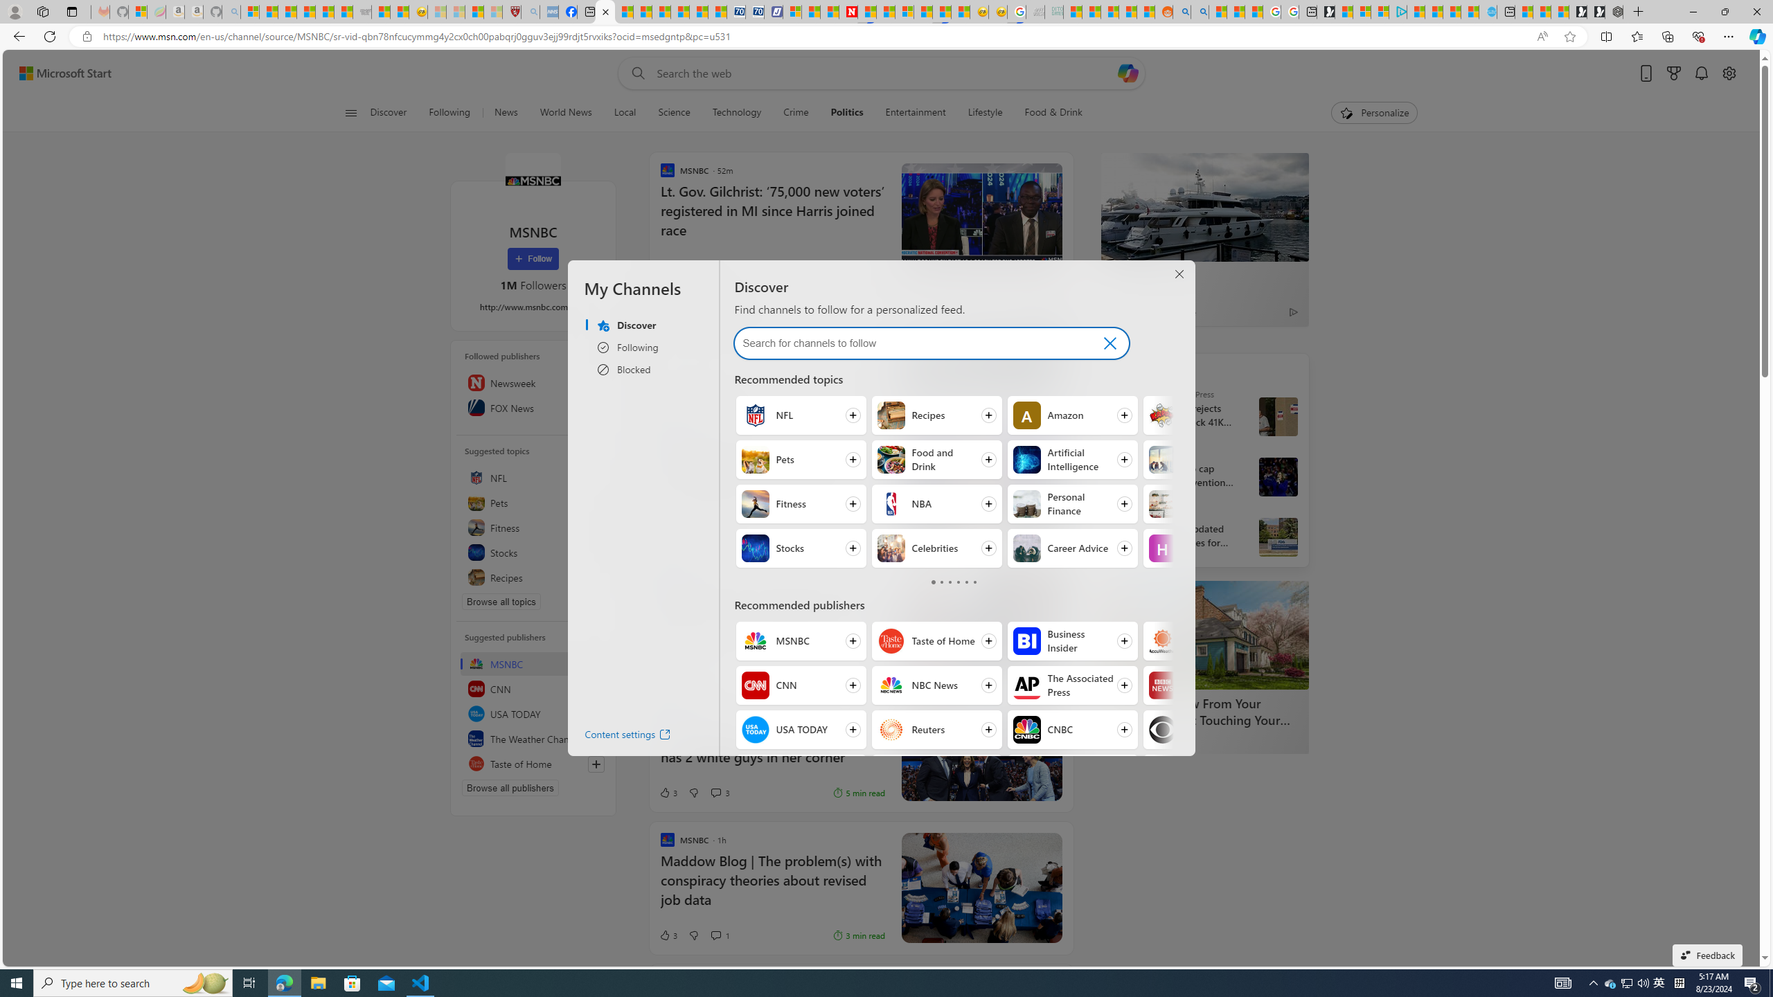 Image resolution: width=1773 pixels, height=997 pixels. I want to click on oceanbluemarine, so click(715, 388).